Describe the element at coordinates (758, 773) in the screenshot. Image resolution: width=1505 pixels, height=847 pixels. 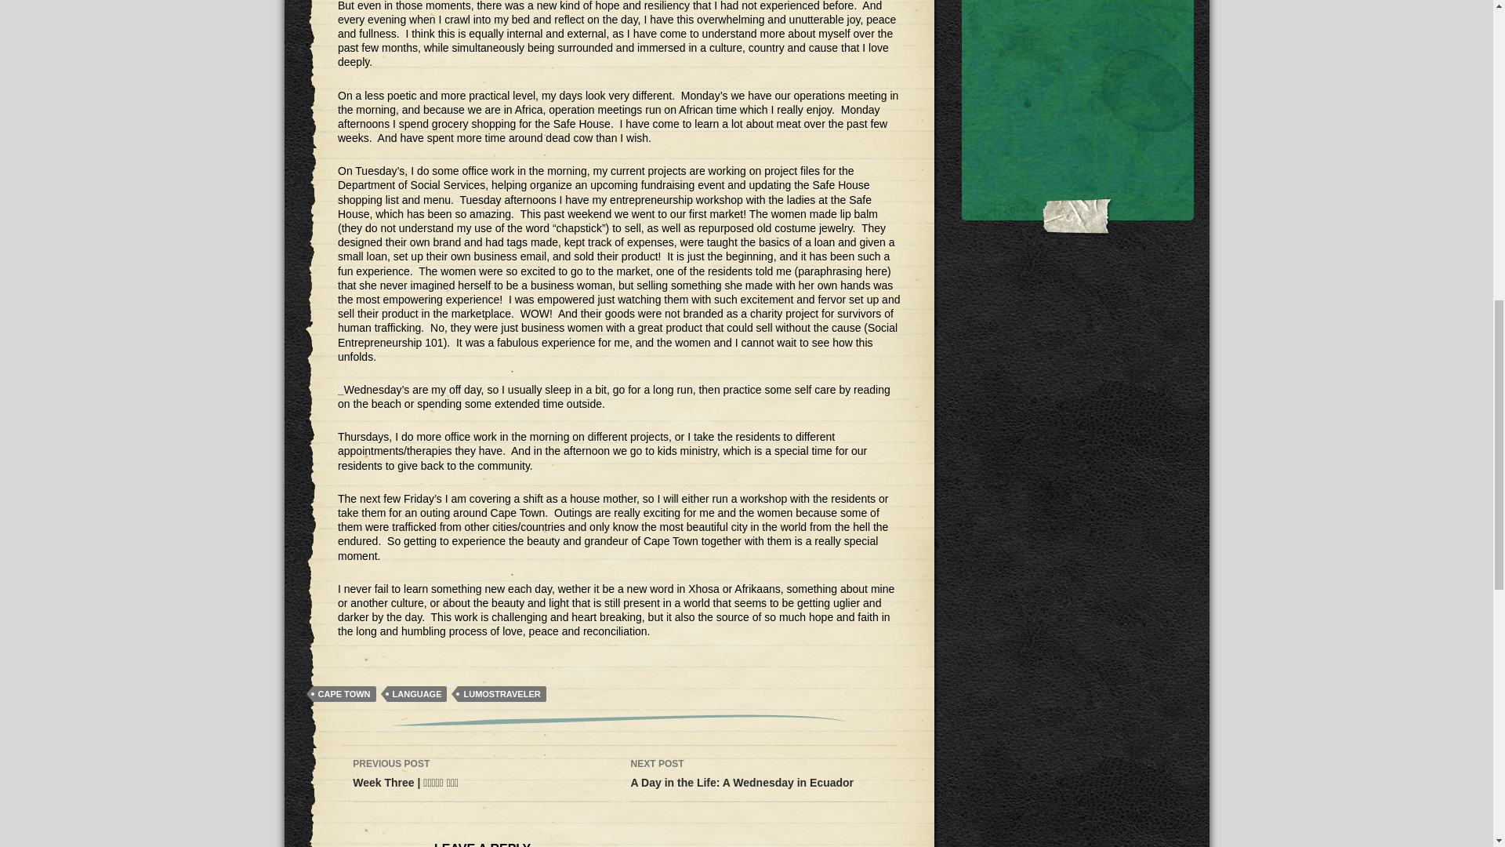
I see `LANGUAGE` at that location.